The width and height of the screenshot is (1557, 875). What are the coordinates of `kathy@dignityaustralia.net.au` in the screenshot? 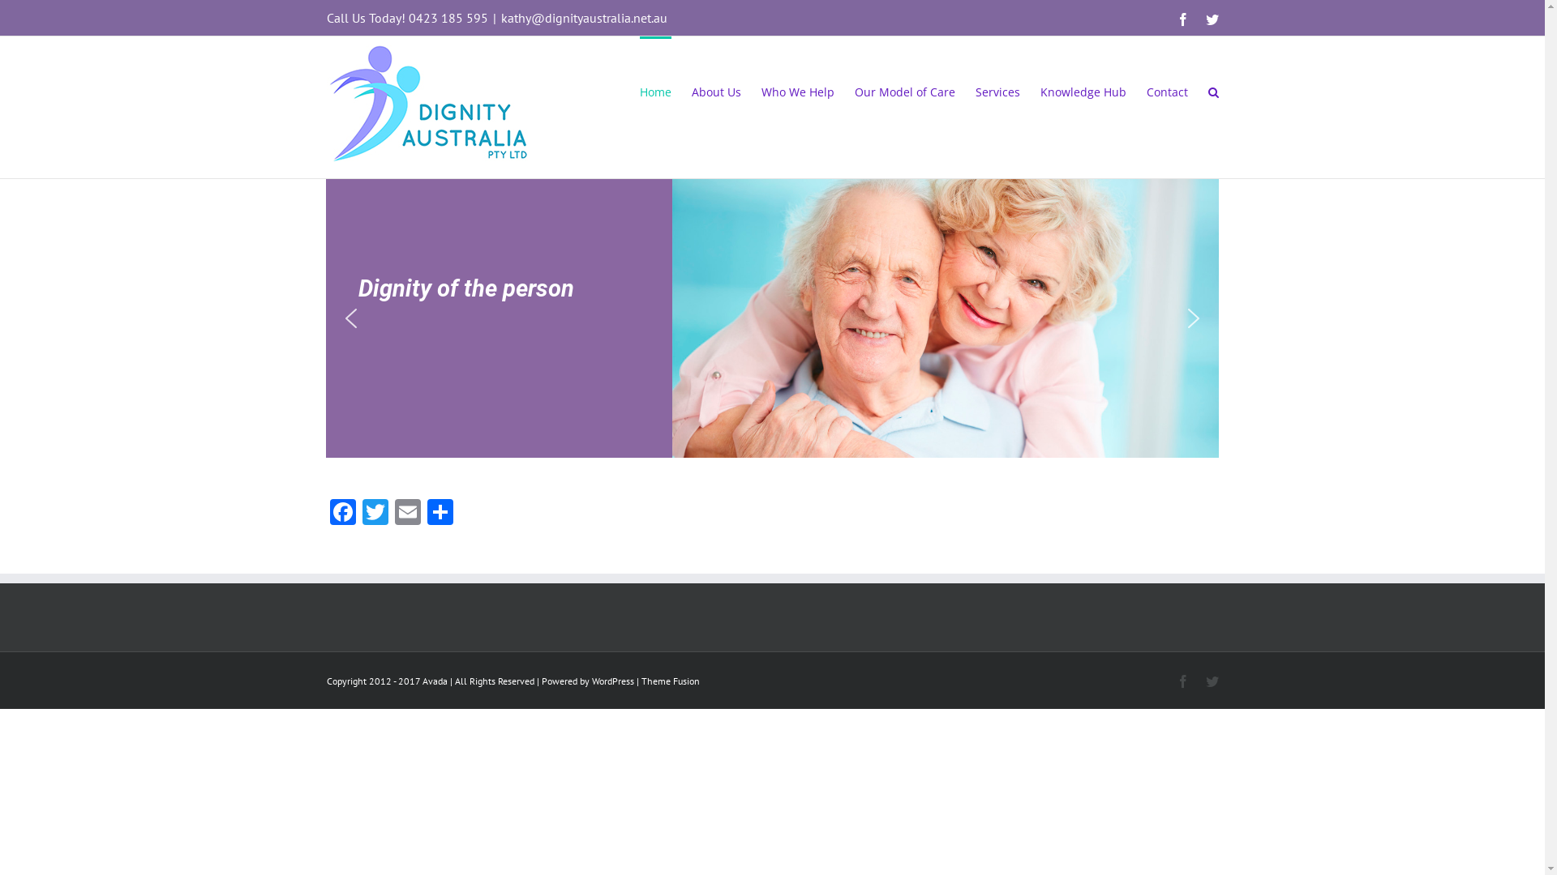 It's located at (584, 18).